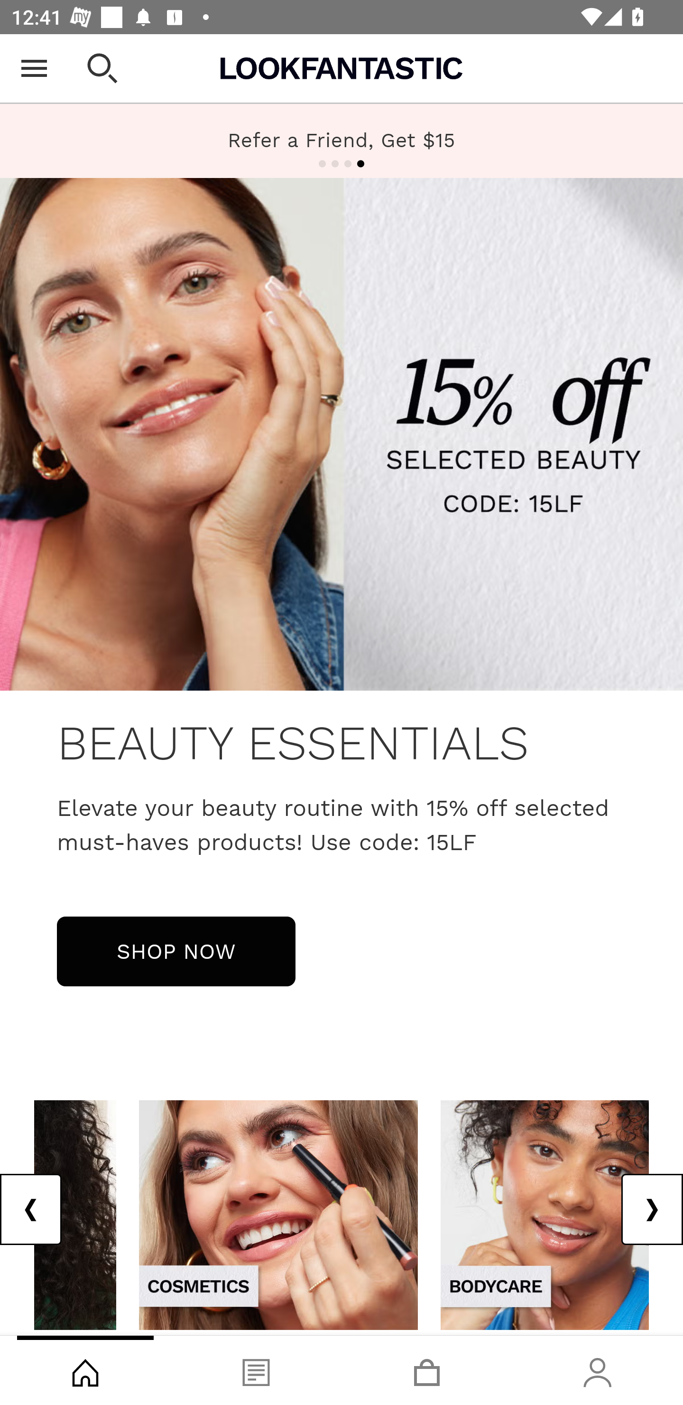 The width and height of the screenshot is (683, 1405). I want to click on SHOP NOW, so click(176, 951).